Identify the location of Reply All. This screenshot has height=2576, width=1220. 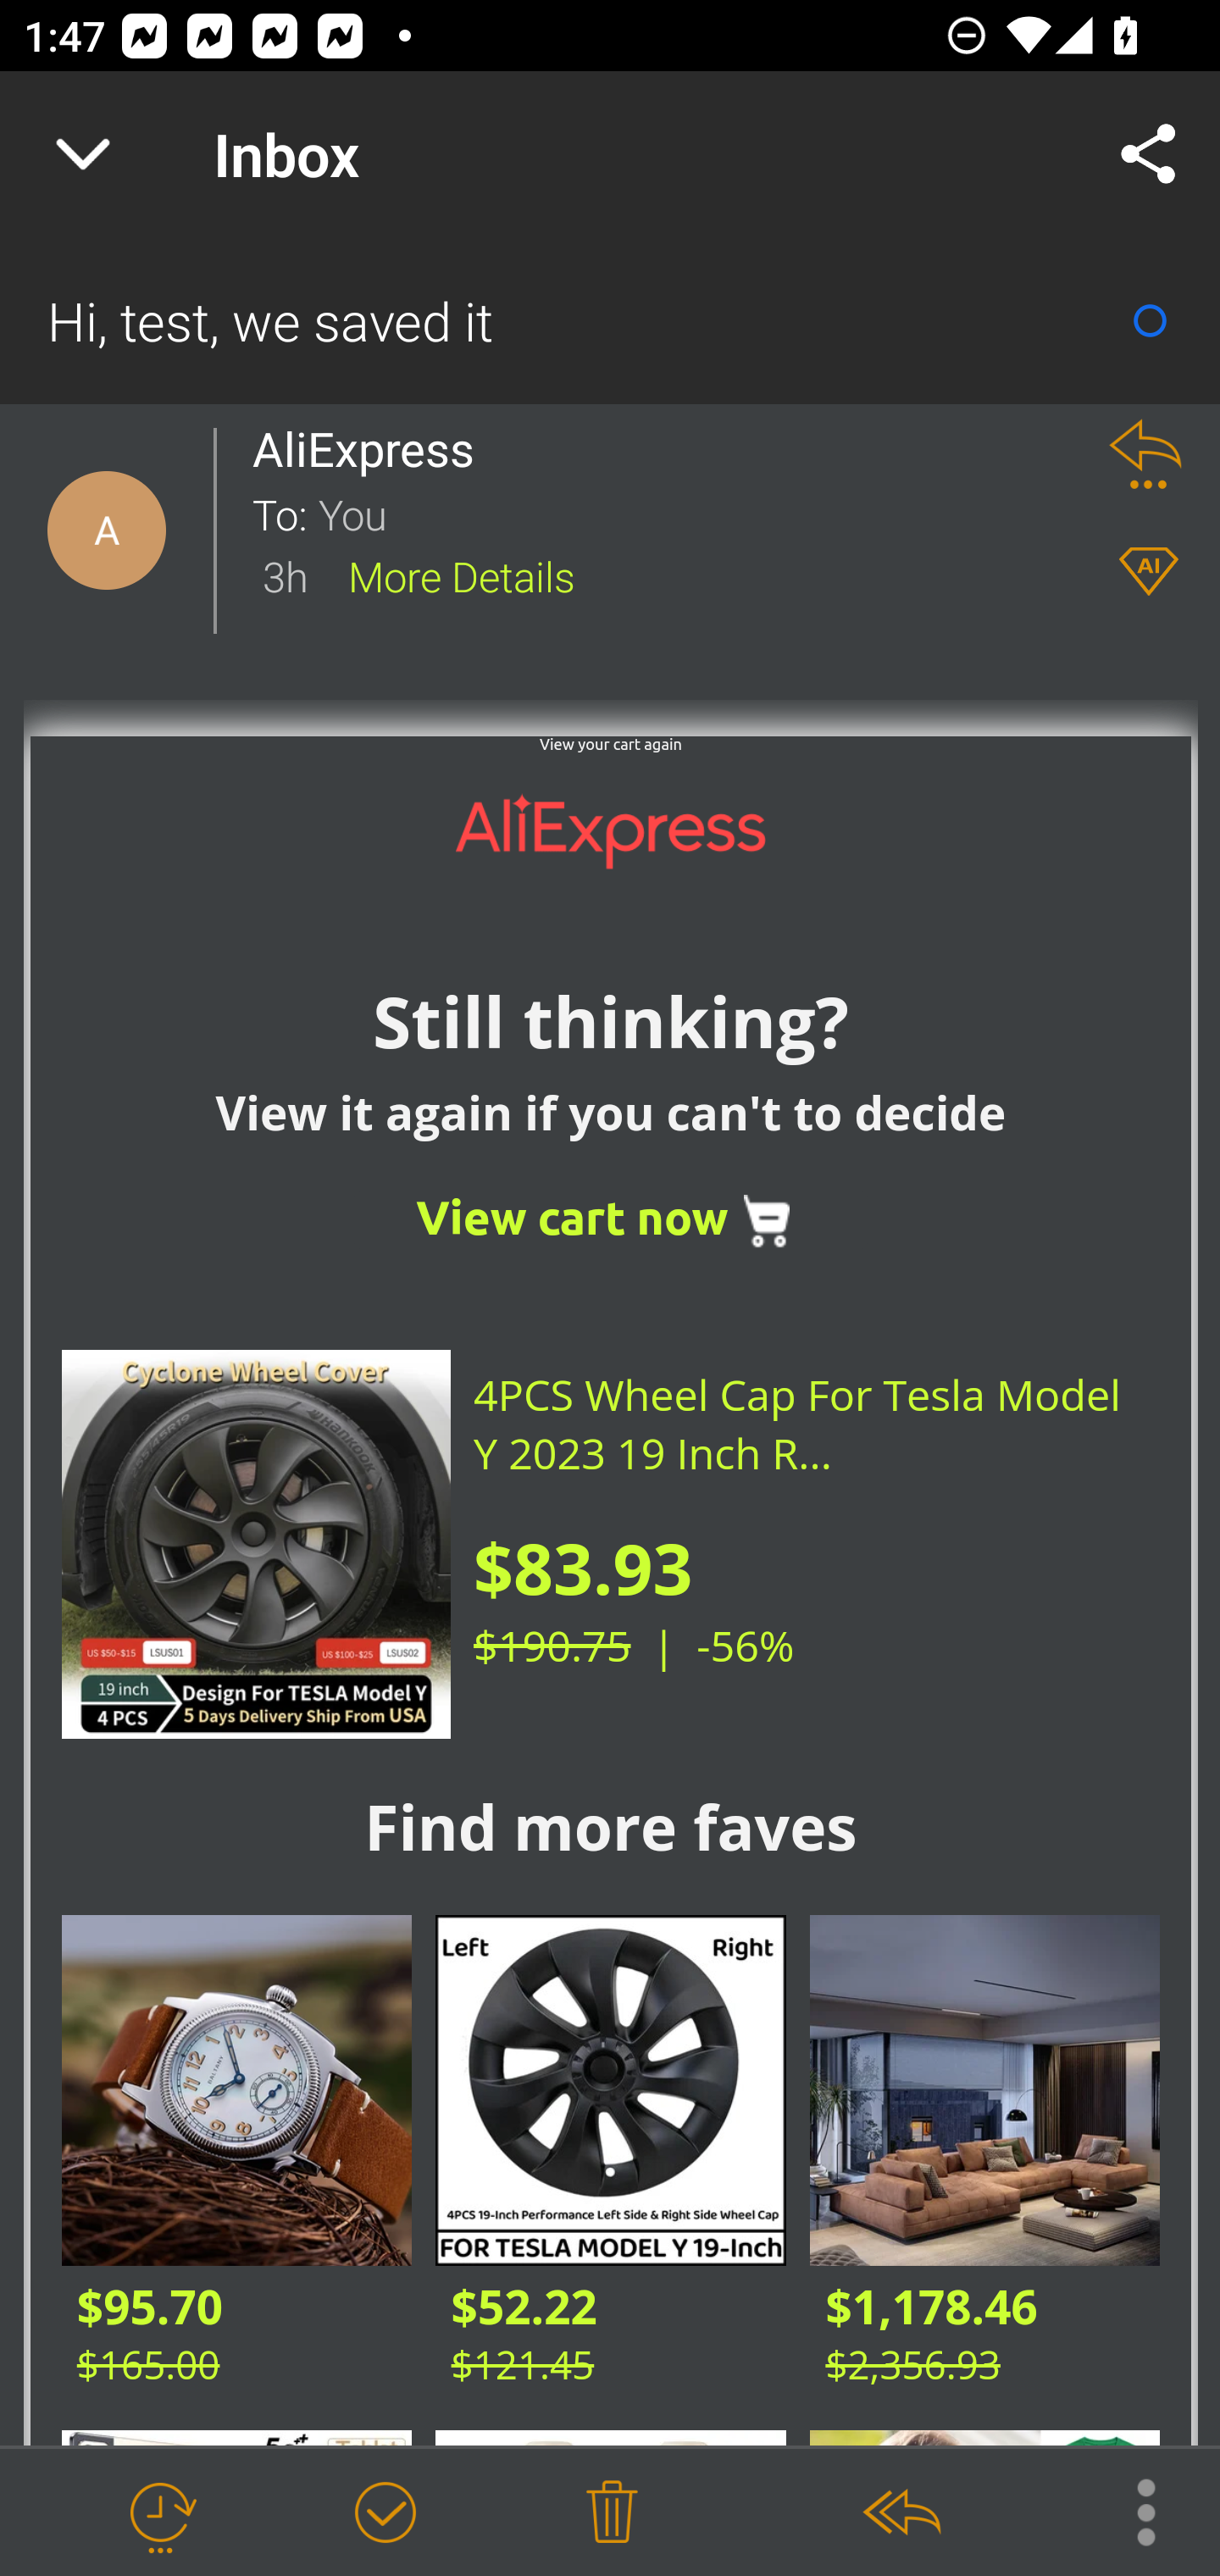
(901, 2513).